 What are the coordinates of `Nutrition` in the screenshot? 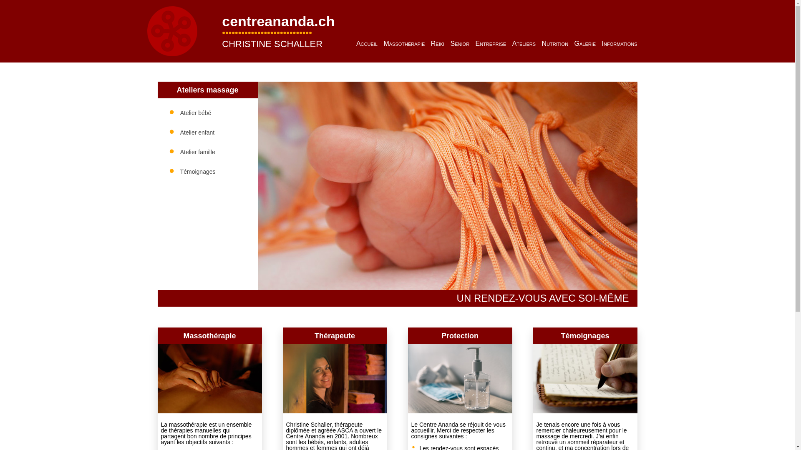 It's located at (555, 43).